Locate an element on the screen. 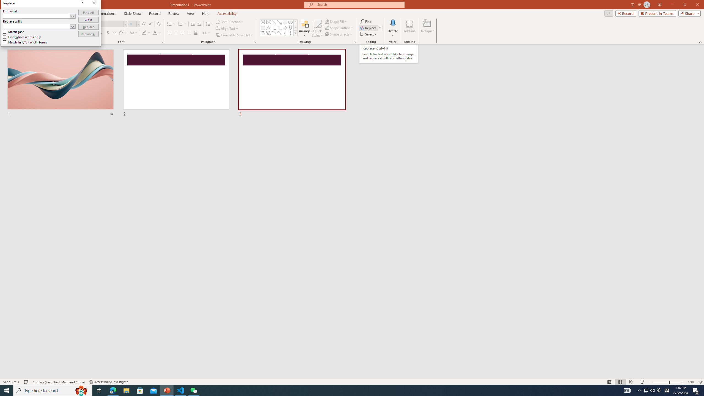  Find what is located at coordinates (37, 16).